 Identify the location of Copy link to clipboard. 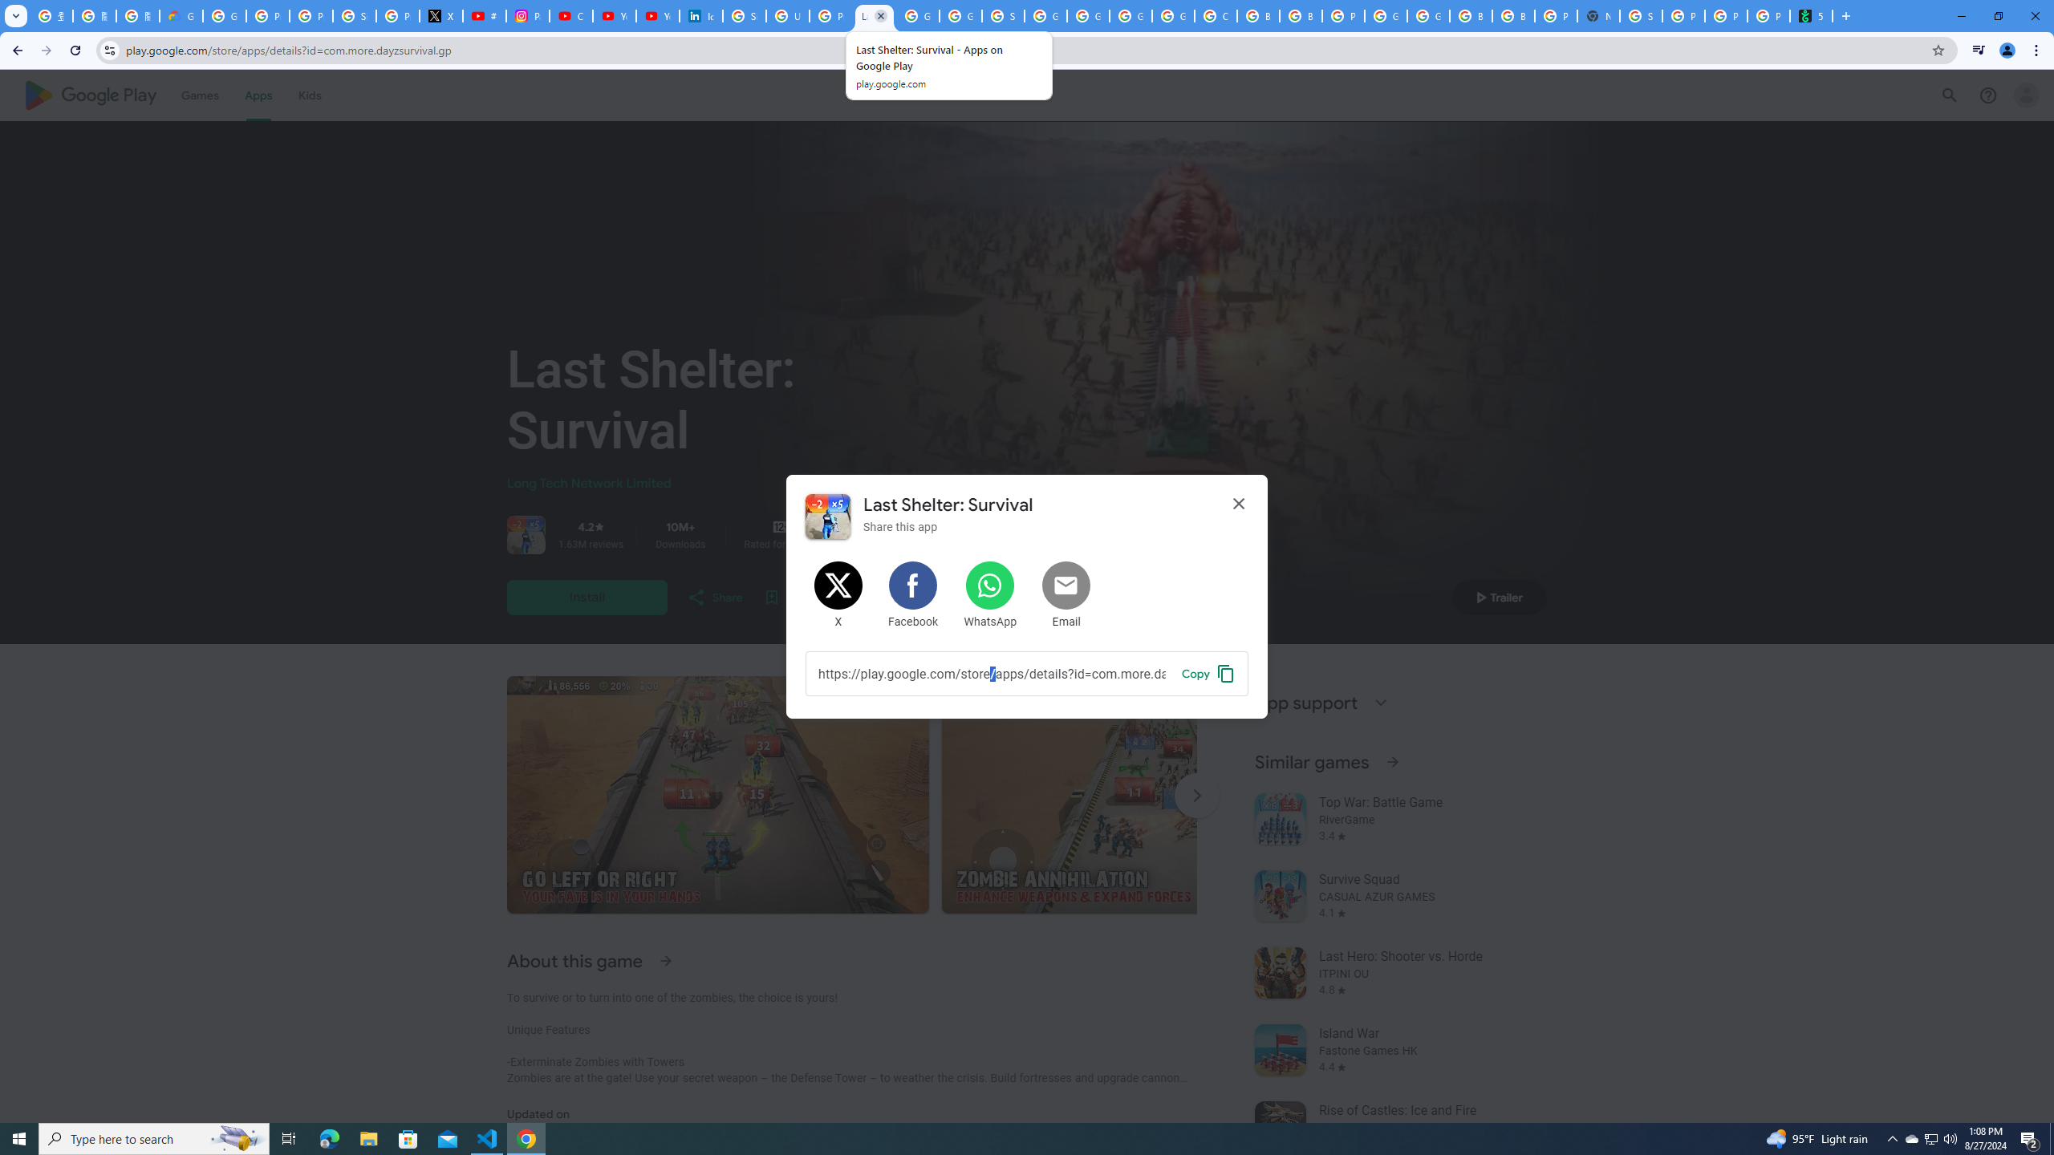
(992, 673).